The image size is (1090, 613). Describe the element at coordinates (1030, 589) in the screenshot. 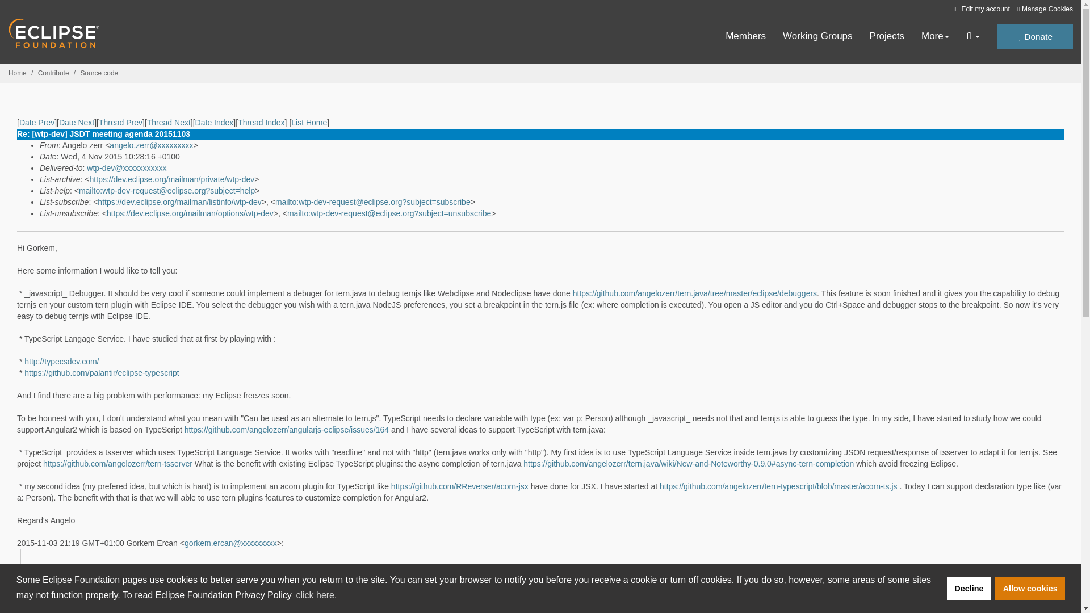

I see `Allow cookies` at that location.